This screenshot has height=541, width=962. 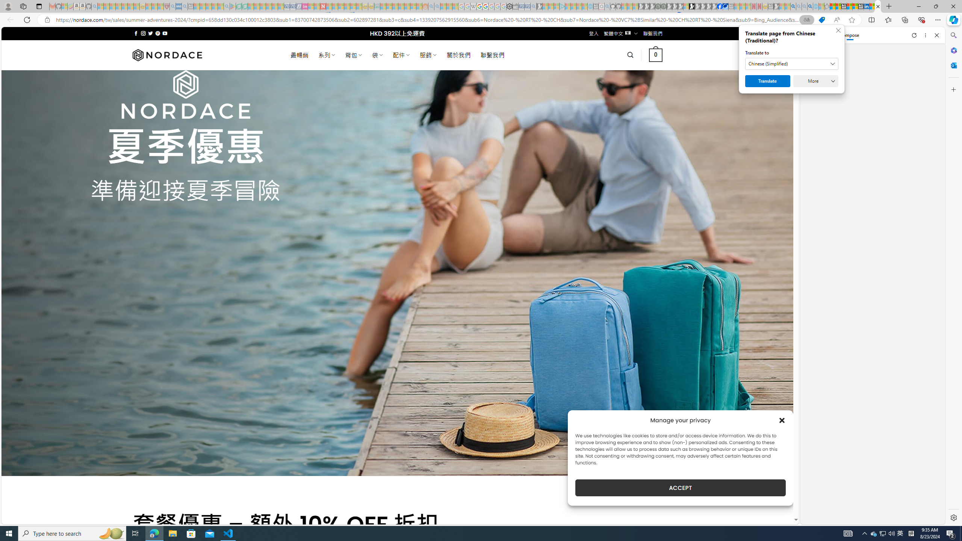 I want to click on This site has coupons! Shopping in Microsoft Edge, so click(x=821, y=20).